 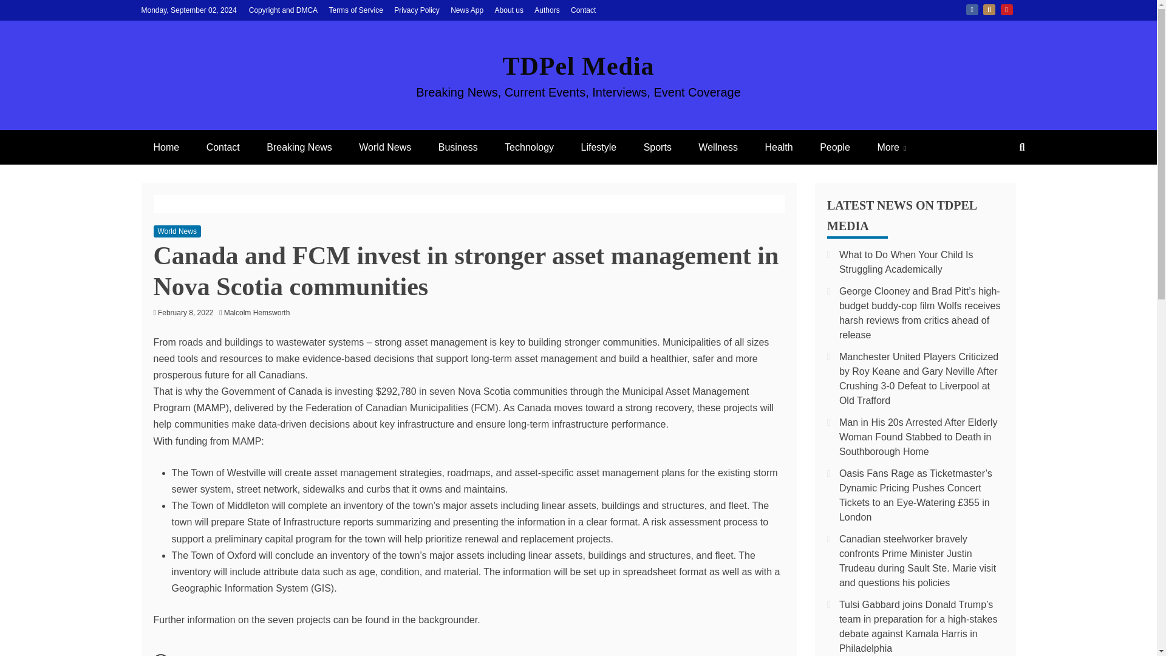 I want to click on More, so click(x=892, y=147).